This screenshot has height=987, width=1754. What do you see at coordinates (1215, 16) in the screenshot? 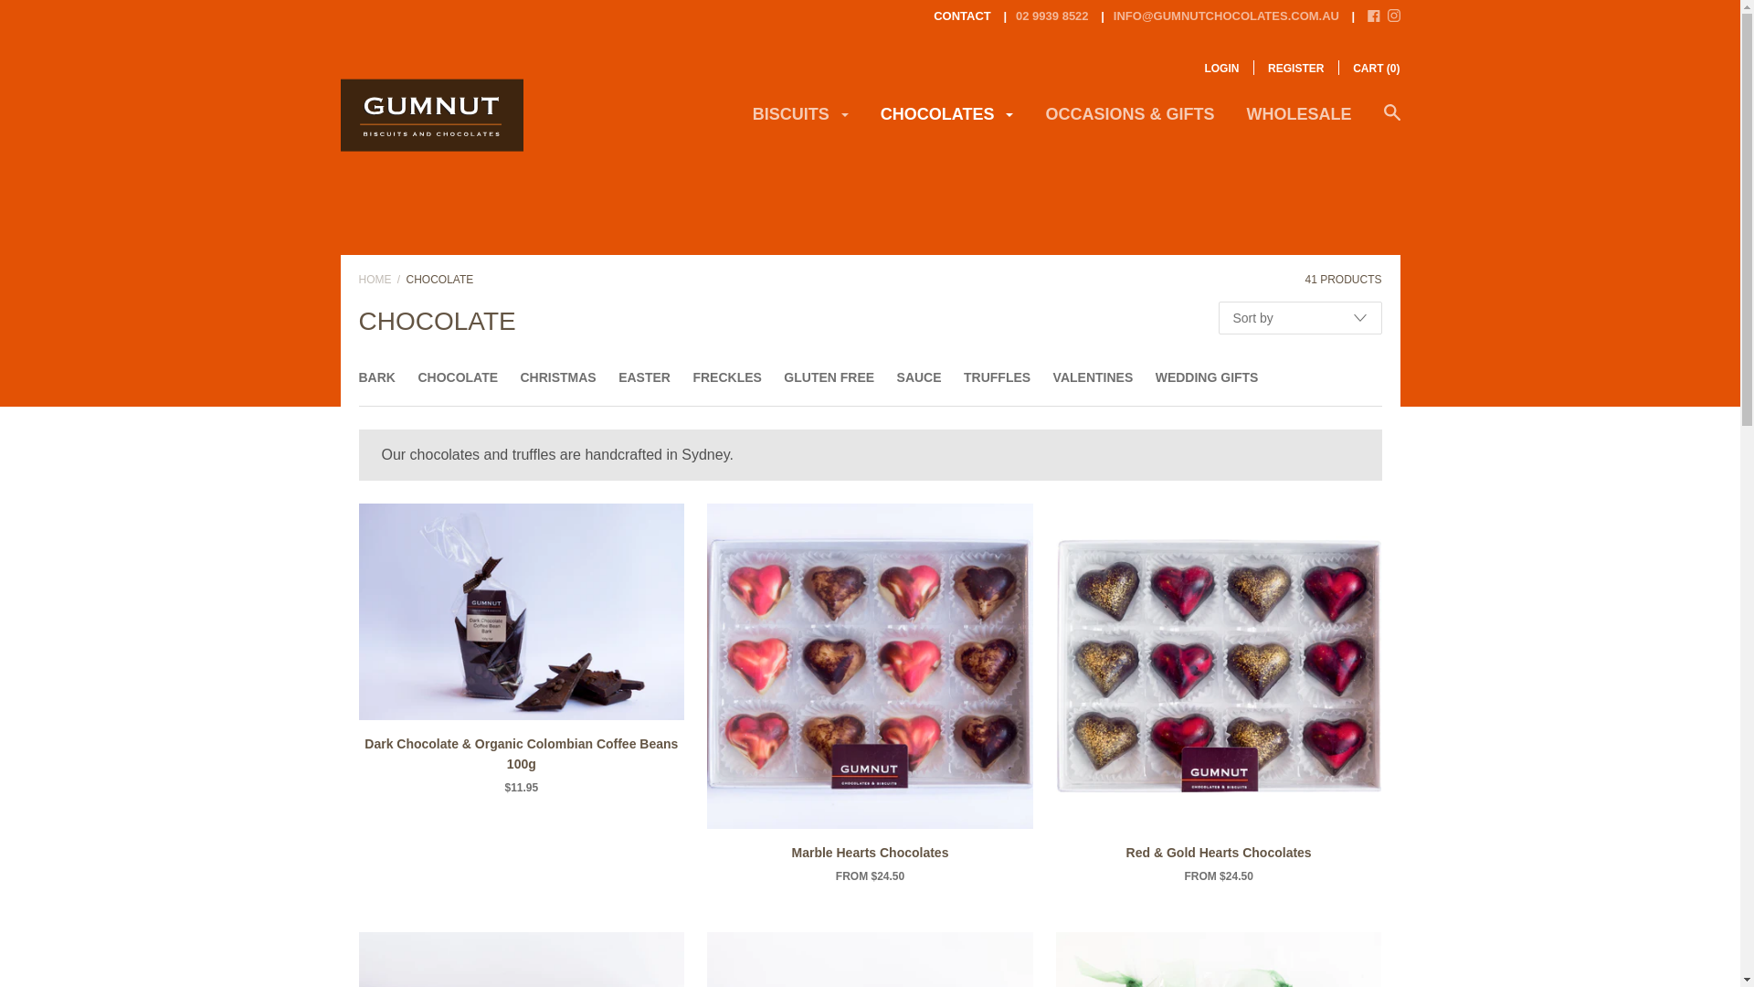
I see `INFO@GUMNUTCHOCOLATES.COM.AU` at bounding box center [1215, 16].